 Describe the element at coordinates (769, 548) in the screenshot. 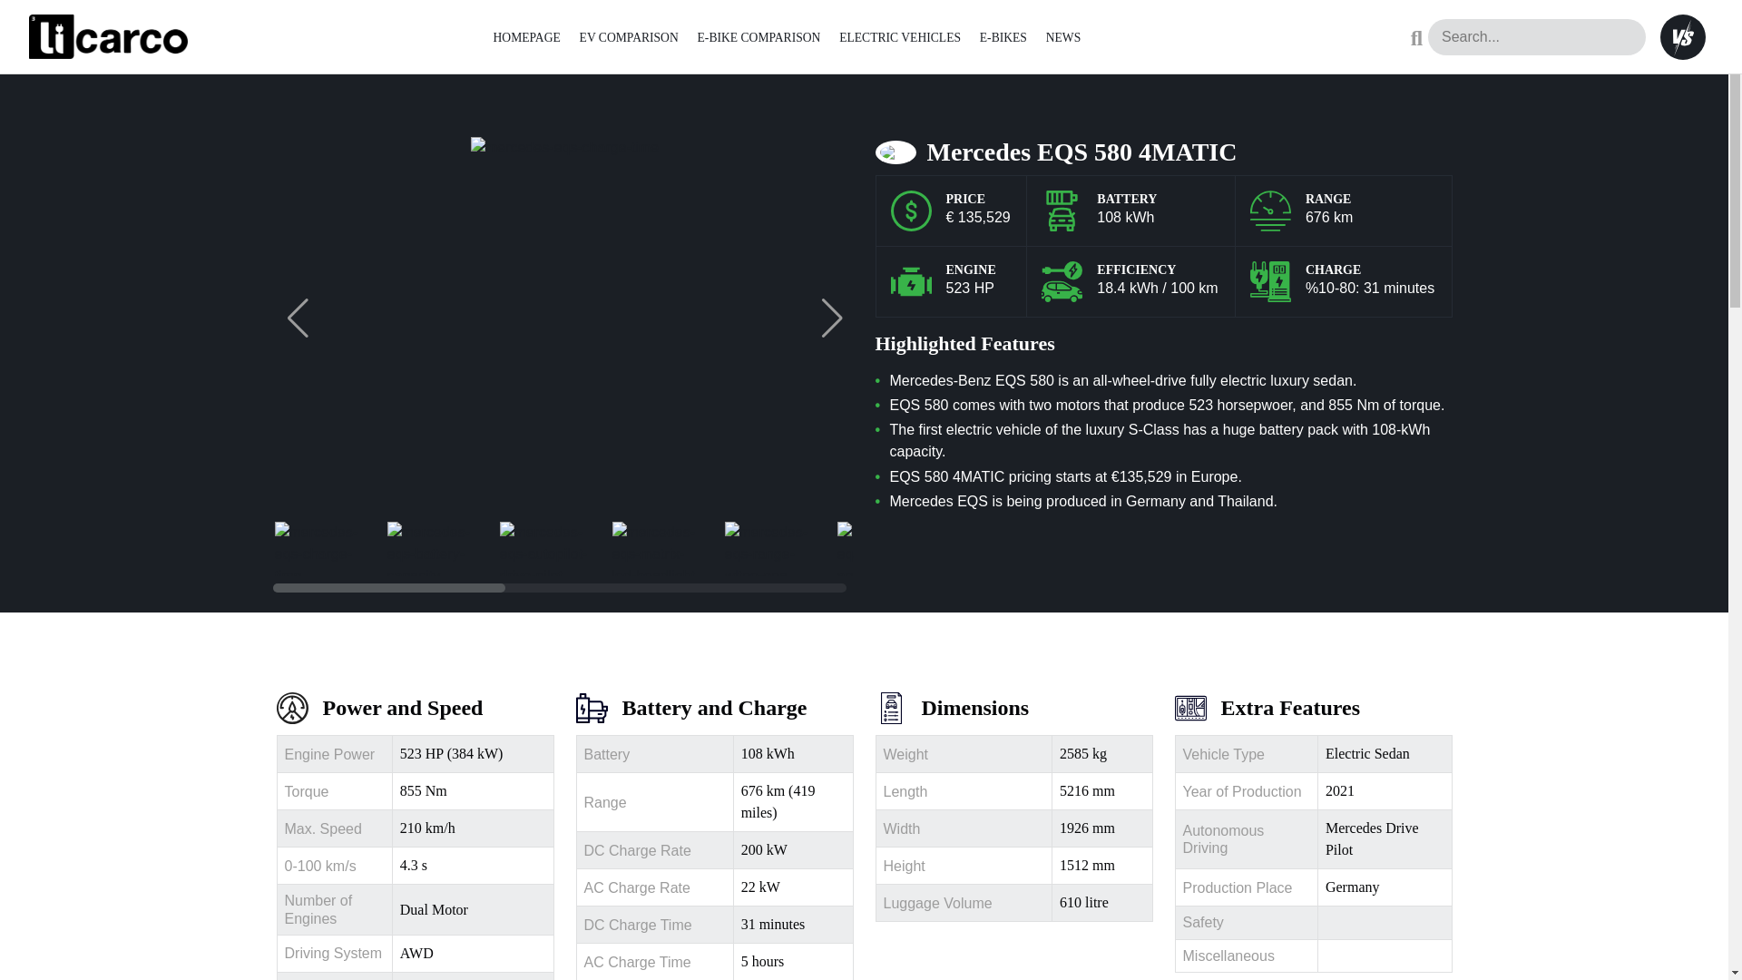

I see `mercedes-eqs-range-wltpe-epa` at that location.